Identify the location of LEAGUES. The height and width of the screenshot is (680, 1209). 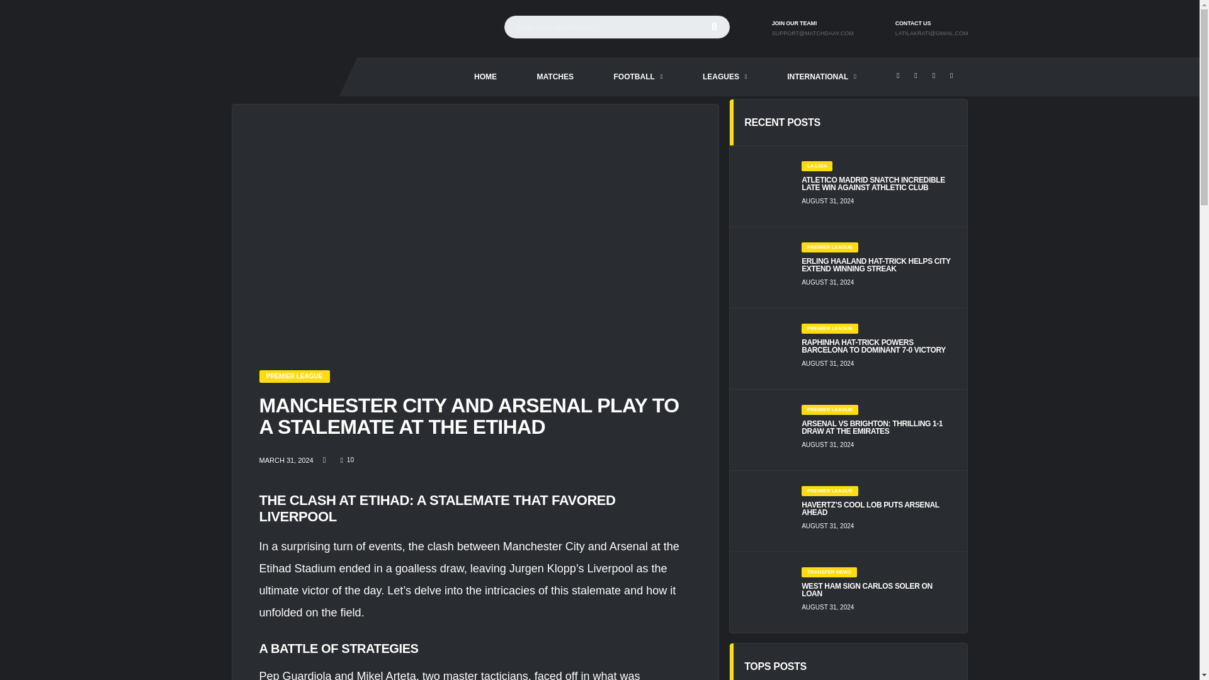
(725, 77).